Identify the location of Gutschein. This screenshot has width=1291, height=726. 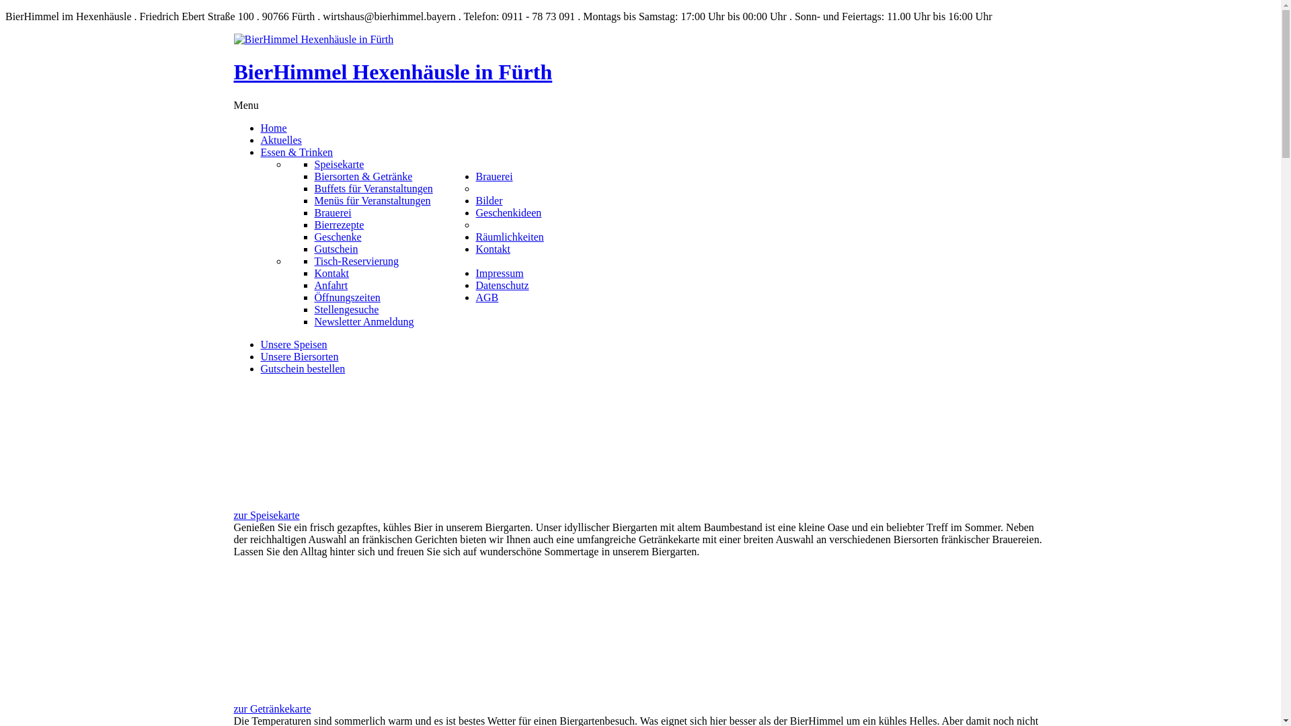
(336, 249).